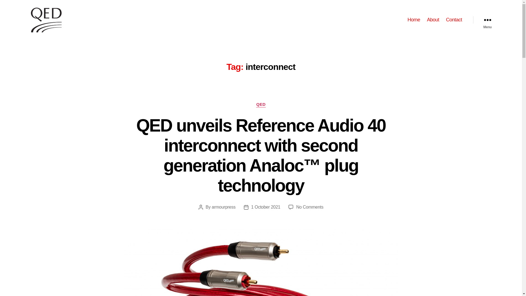  I want to click on Contact, so click(454, 20).